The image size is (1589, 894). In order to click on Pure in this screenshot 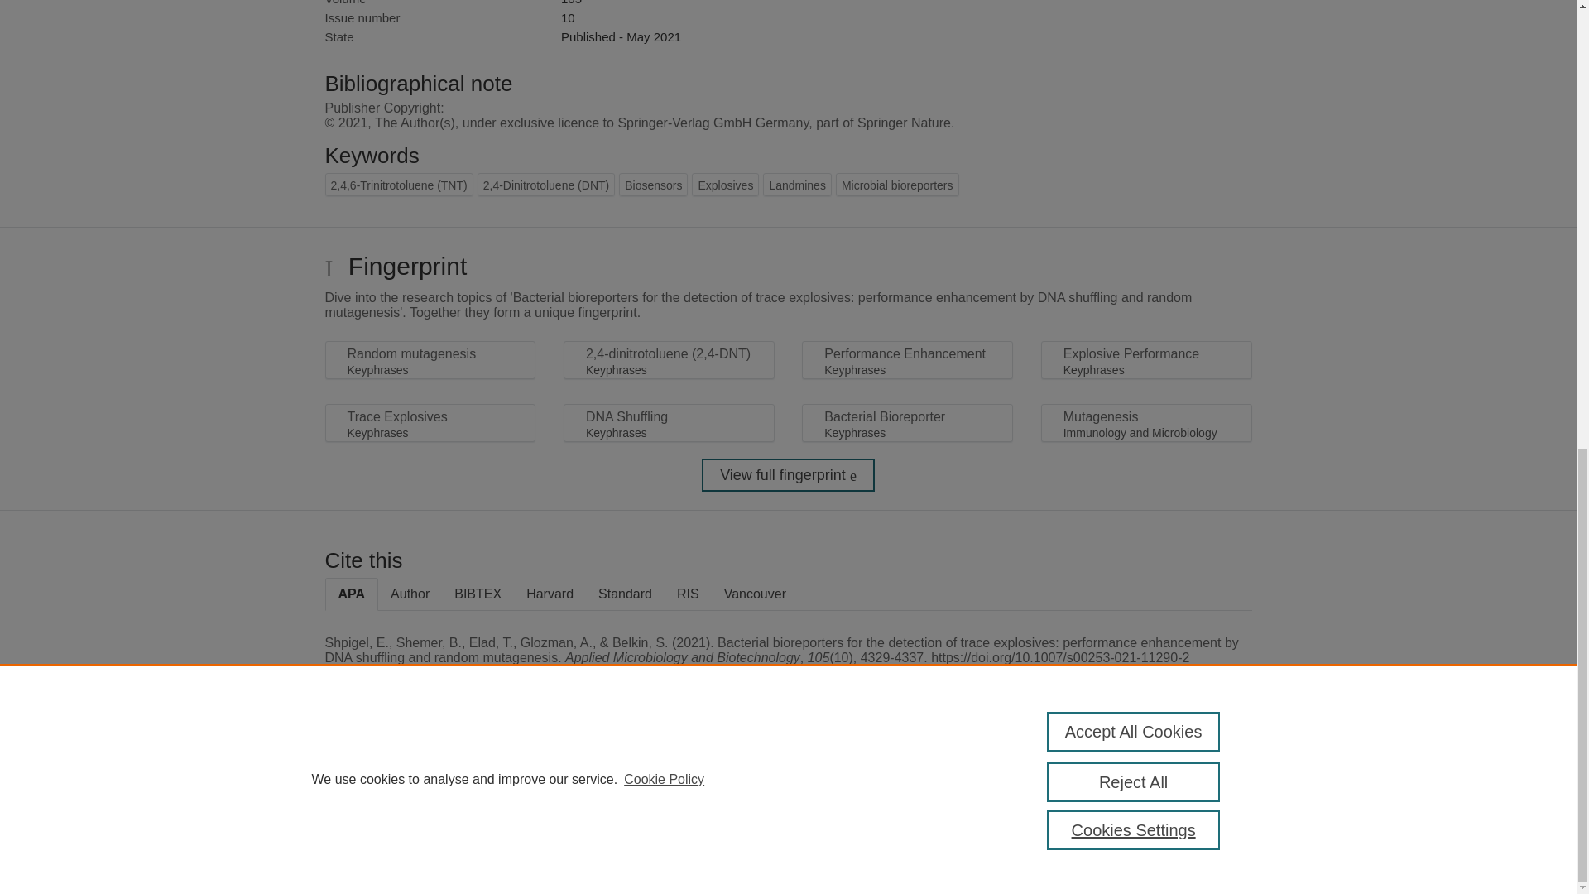, I will do `click(396, 773)`.